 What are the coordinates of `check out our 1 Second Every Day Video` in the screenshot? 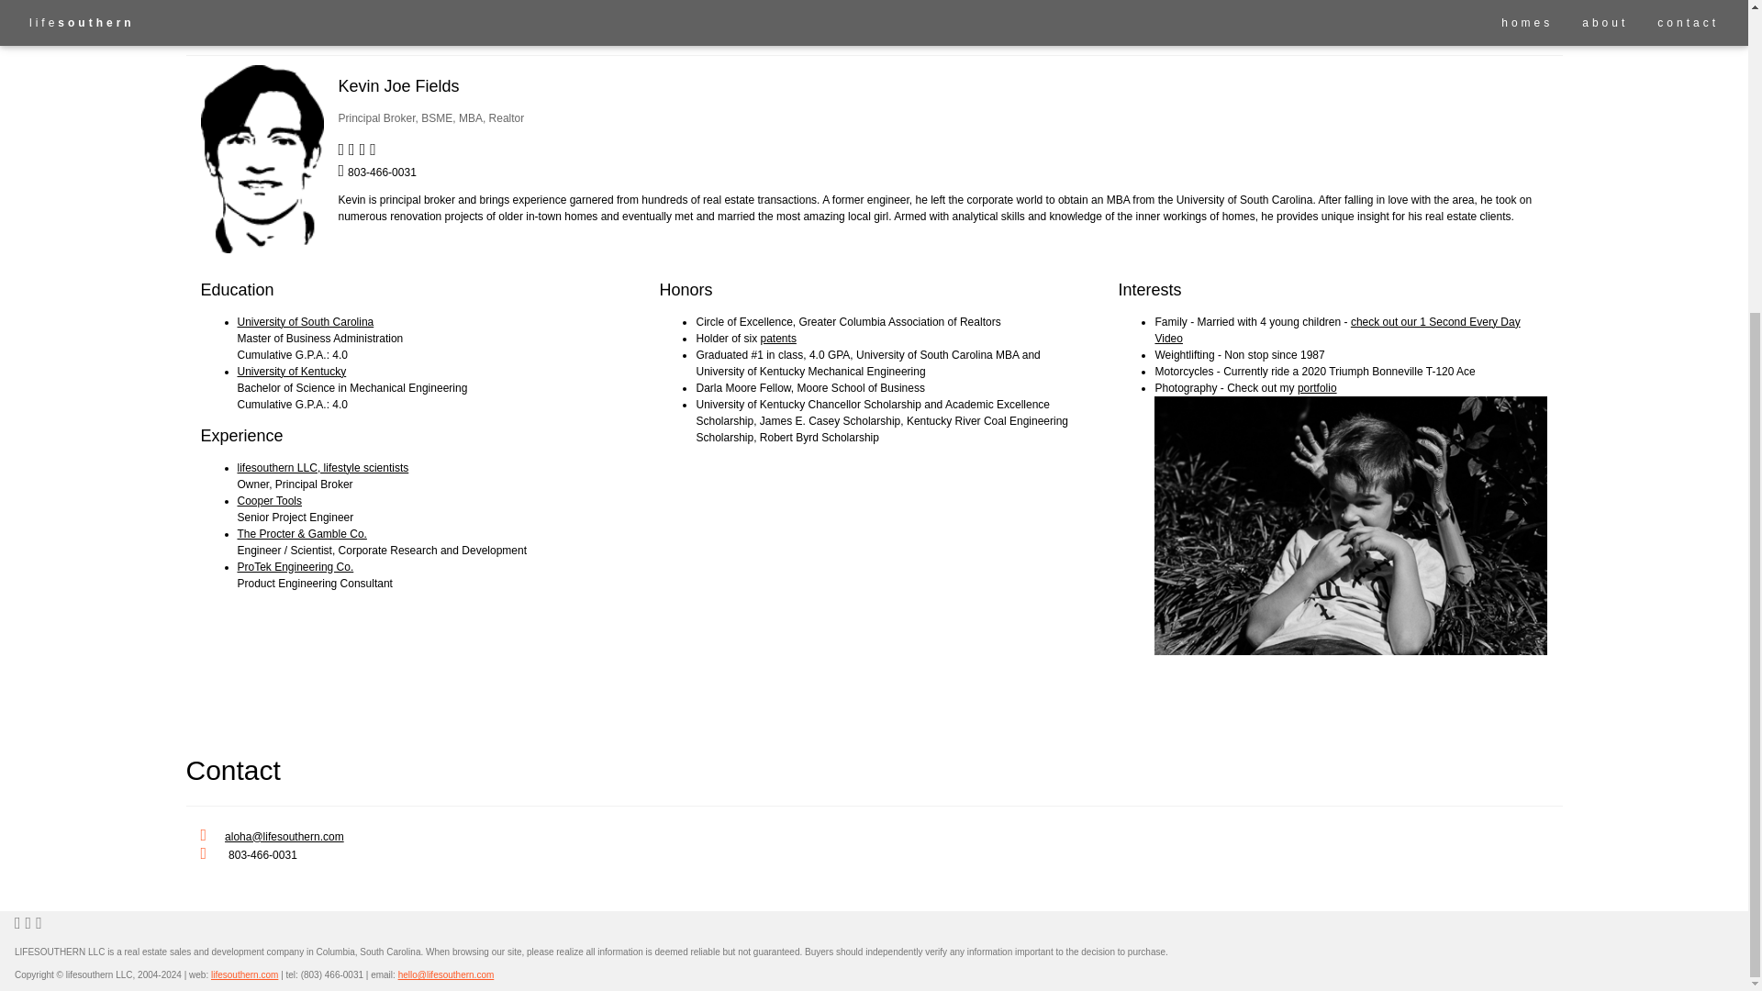 It's located at (1336, 330).